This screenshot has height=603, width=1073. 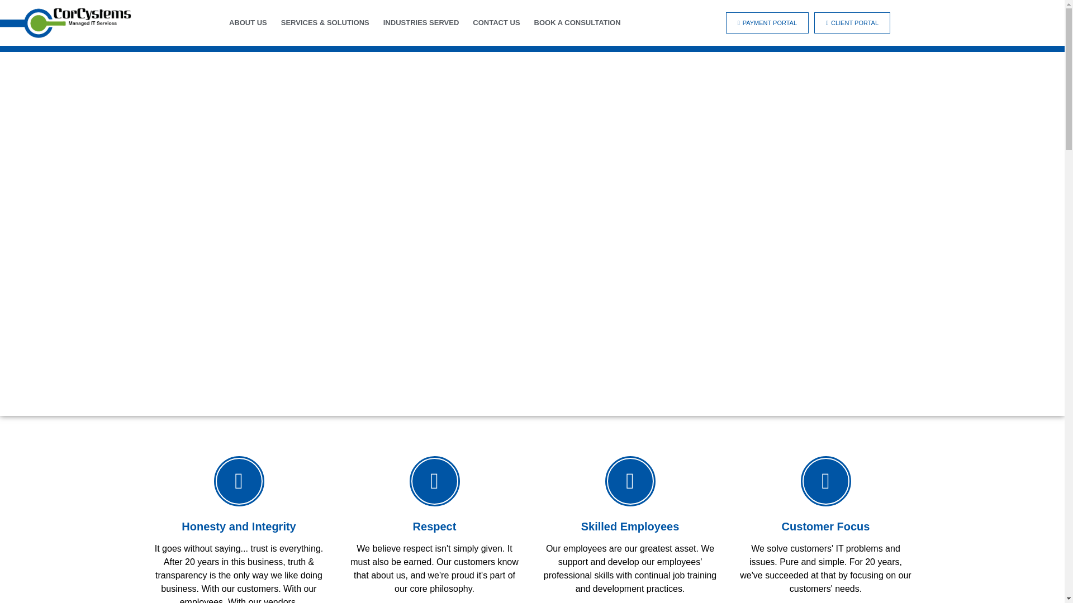 I want to click on CONTACT US, so click(x=496, y=23).